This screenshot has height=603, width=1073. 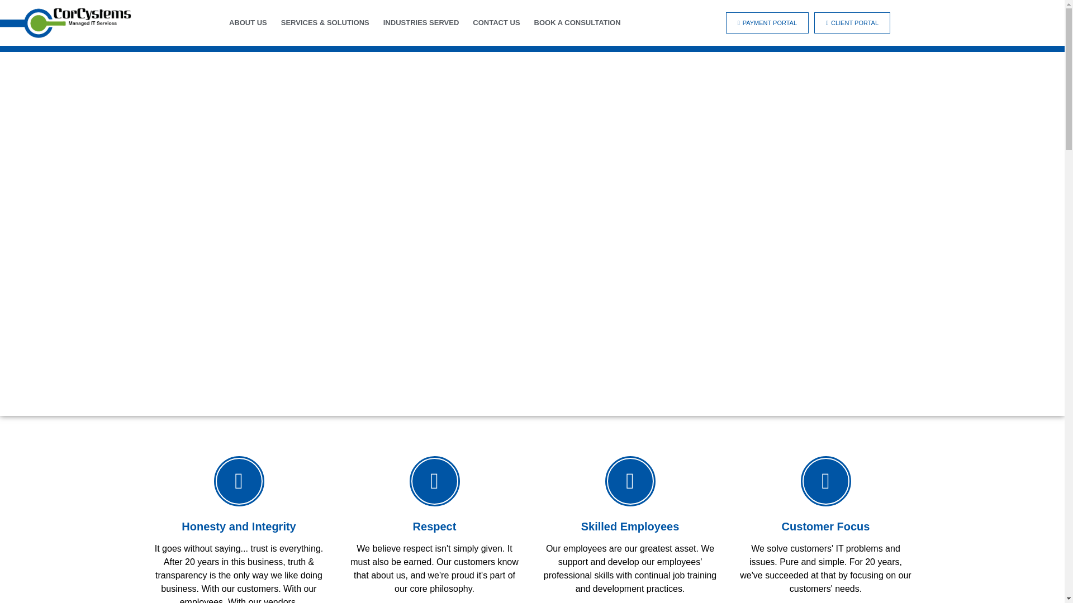 I want to click on CONTACT US, so click(x=496, y=23).